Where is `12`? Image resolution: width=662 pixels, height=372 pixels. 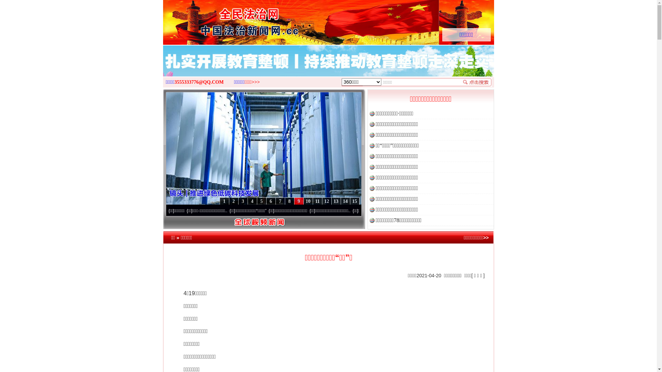 12 is located at coordinates (327, 201).